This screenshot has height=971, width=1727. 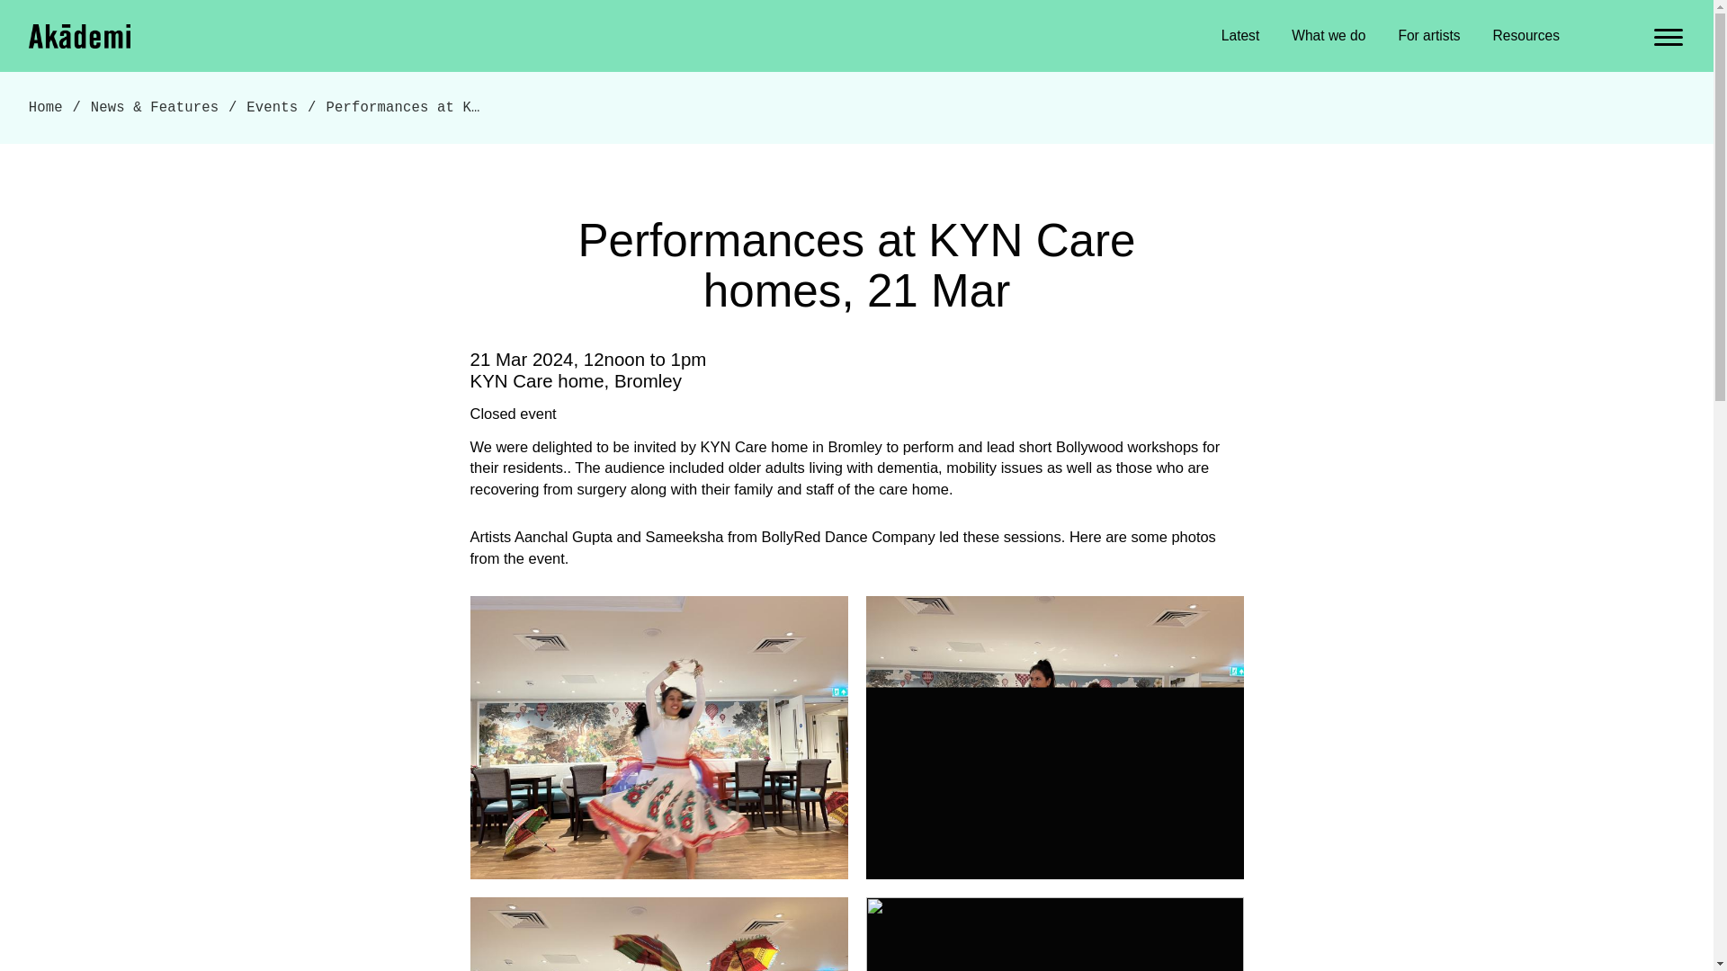 I want to click on What we do, so click(x=1329, y=36).